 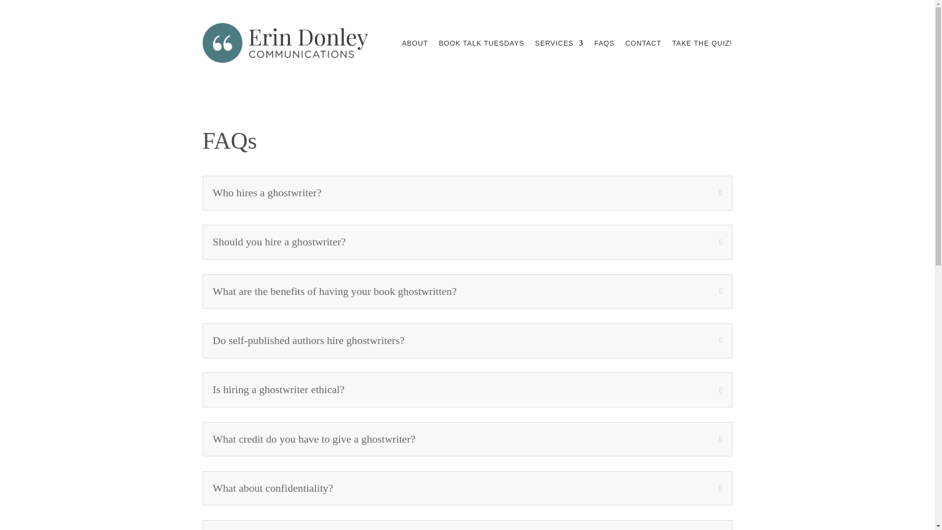 What do you see at coordinates (481, 43) in the screenshot?
I see `BOOK TALK TUESDAYS` at bounding box center [481, 43].